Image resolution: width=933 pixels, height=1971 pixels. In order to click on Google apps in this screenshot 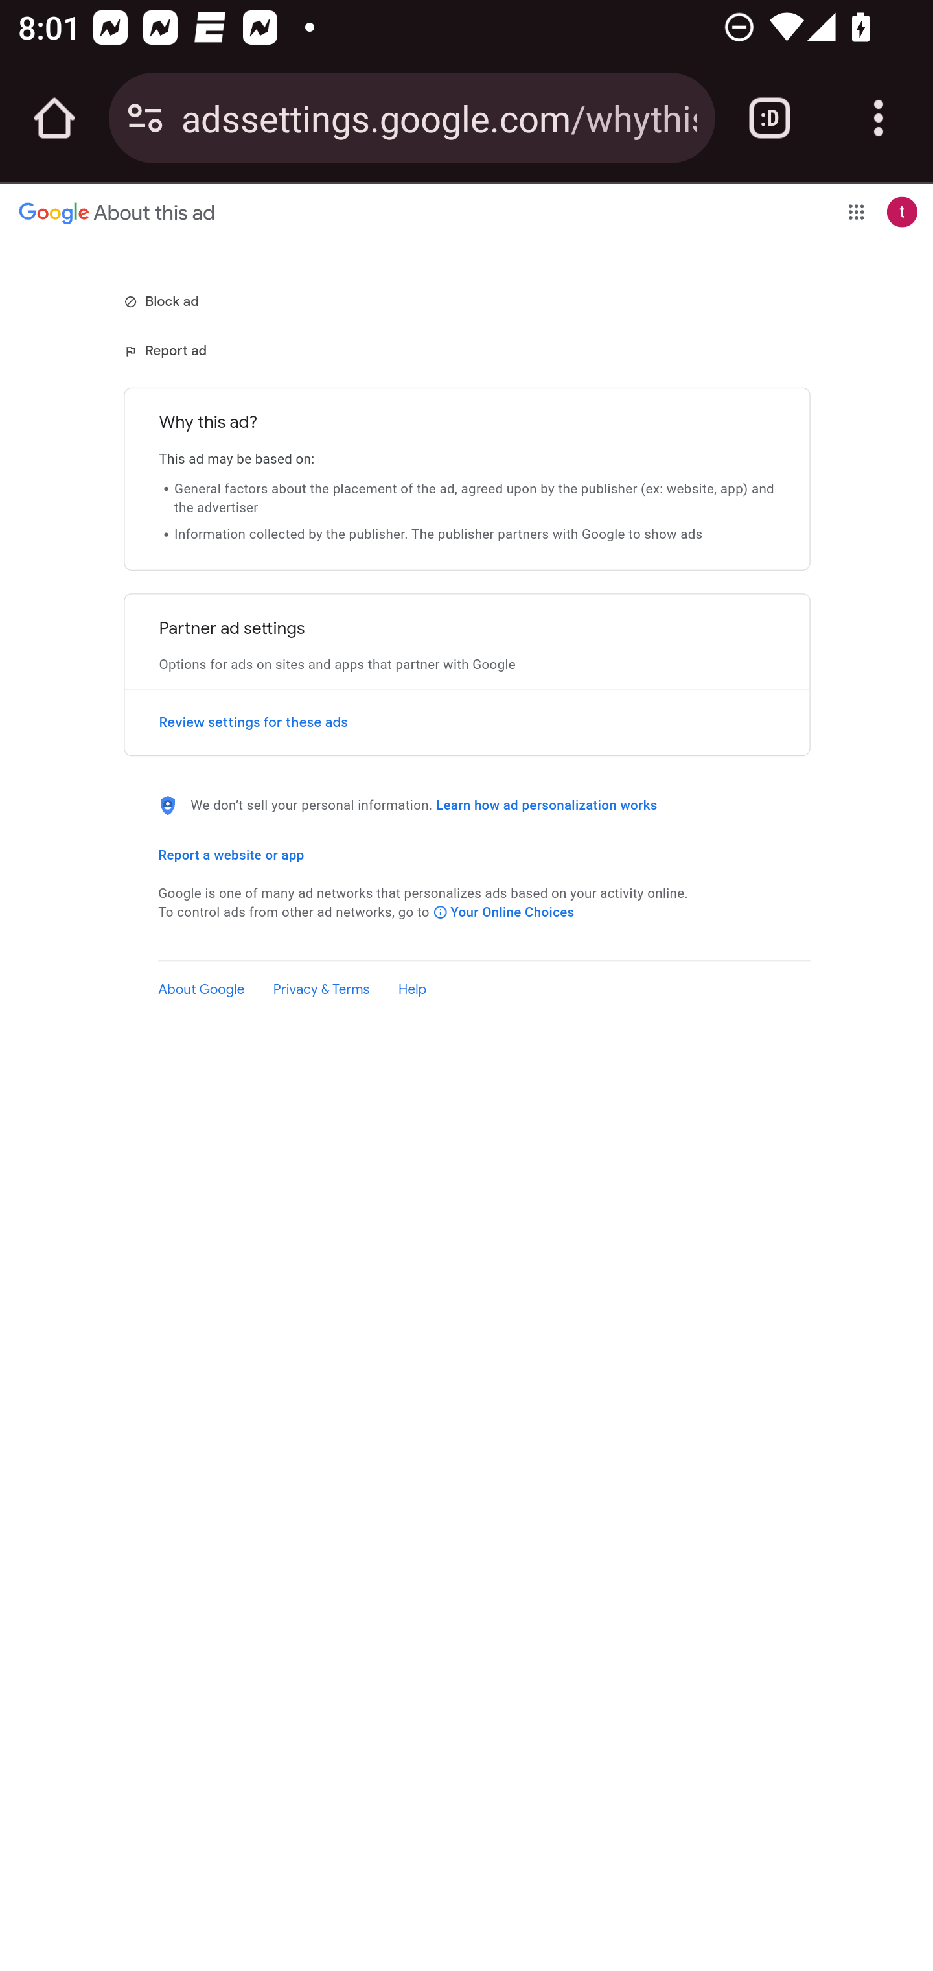, I will do `click(857, 211)`.